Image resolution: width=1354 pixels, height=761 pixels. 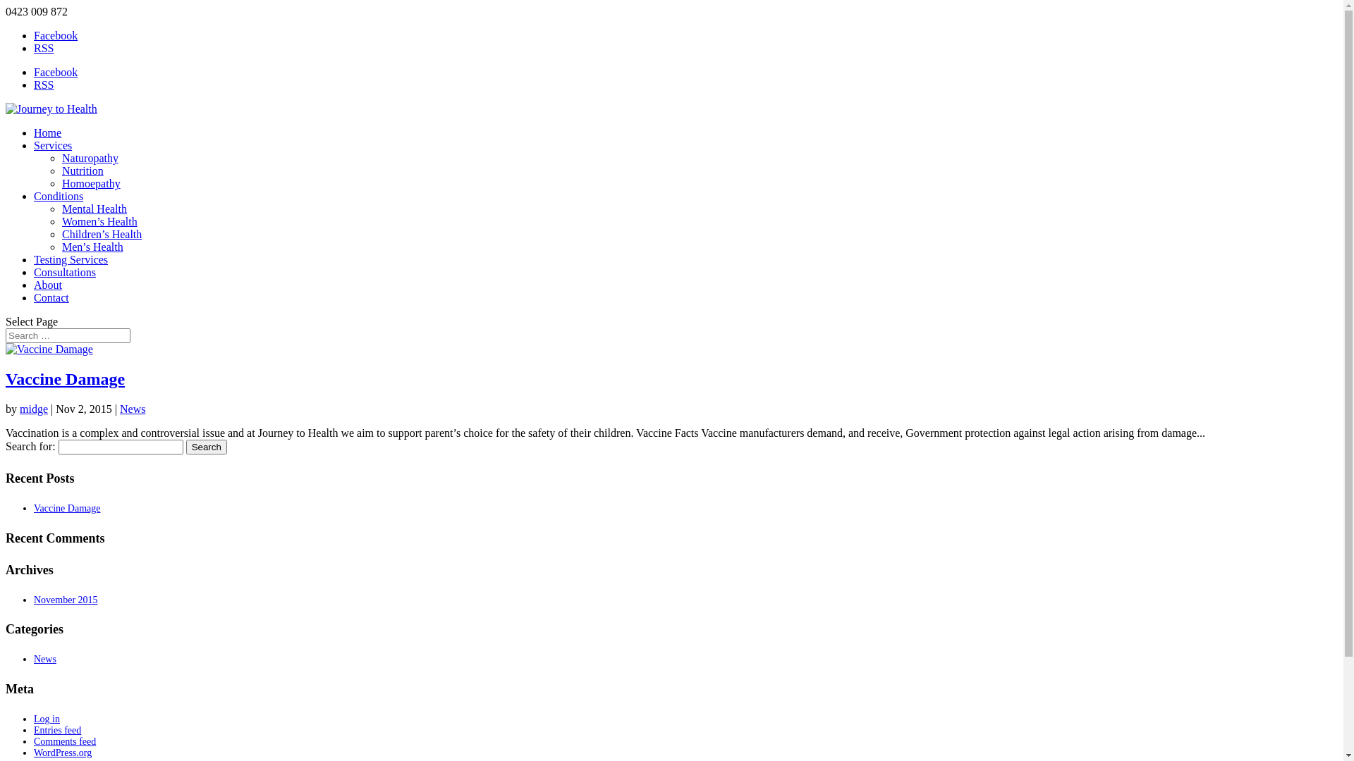 What do you see at coordinates (133, 409) in the screenshot?
I see `News` at bounding box center [133, 409].